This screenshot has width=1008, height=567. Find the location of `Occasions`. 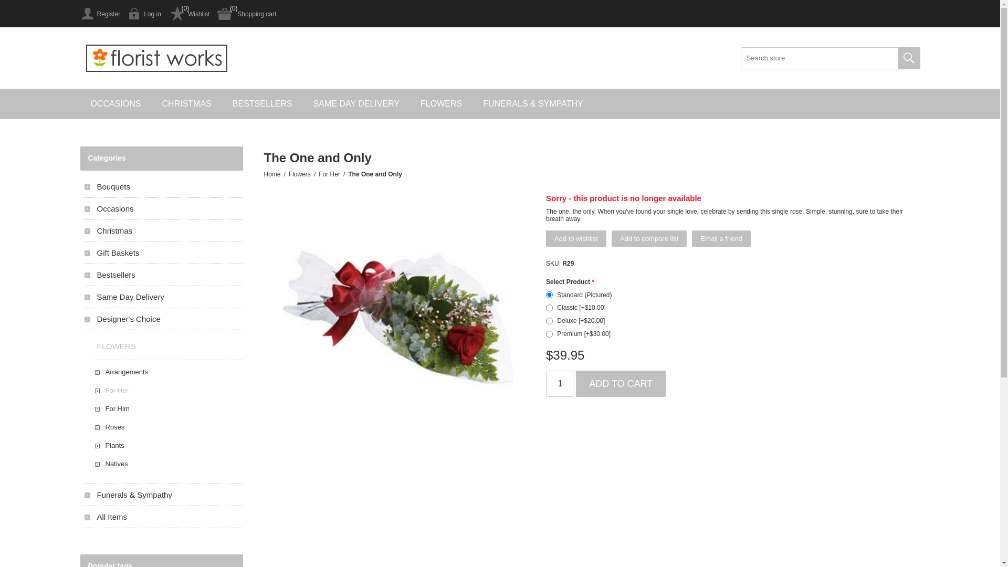

Occasions is located at coordinates (163, 209).